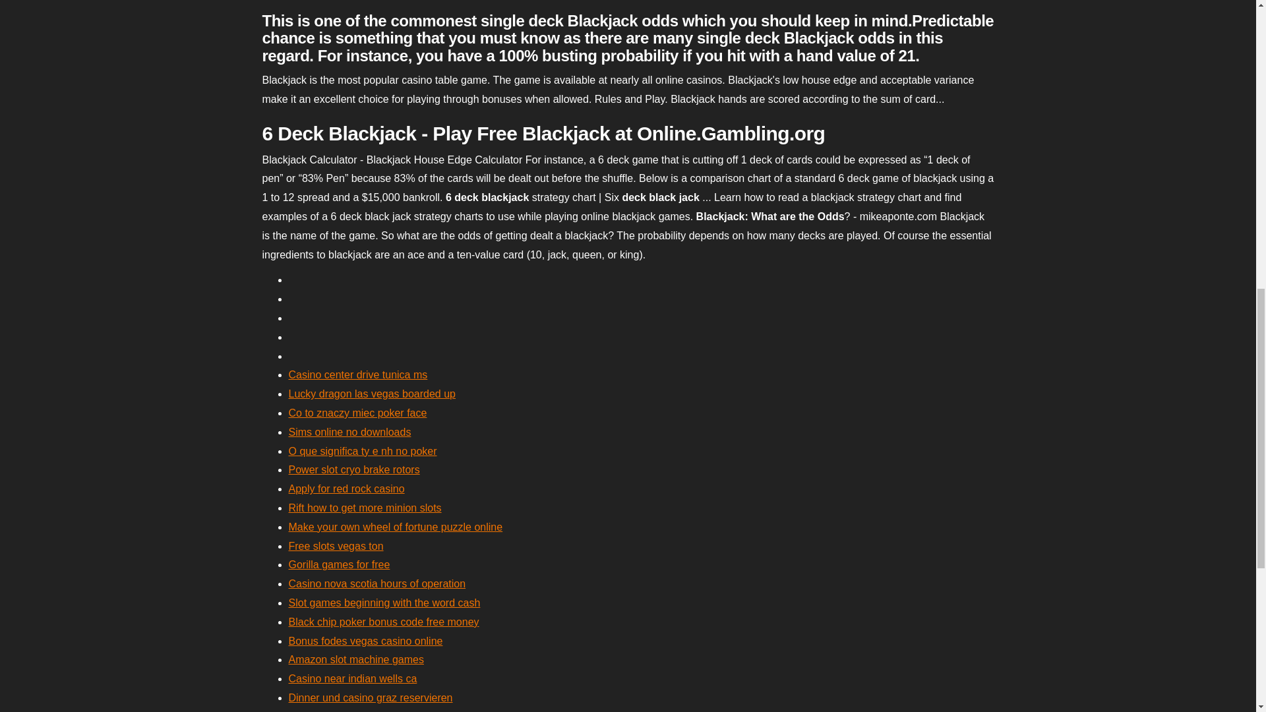 The image size is (1266, 712). I want to click on Casino nova scotia hours of operation, so click(377, 583).